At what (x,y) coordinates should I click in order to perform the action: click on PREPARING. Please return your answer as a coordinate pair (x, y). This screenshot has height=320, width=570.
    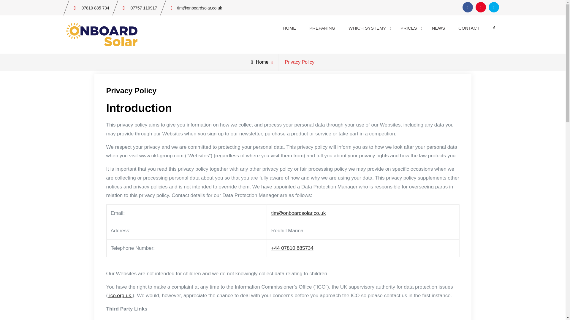
    Looking at the image, I should click on (322, 28).